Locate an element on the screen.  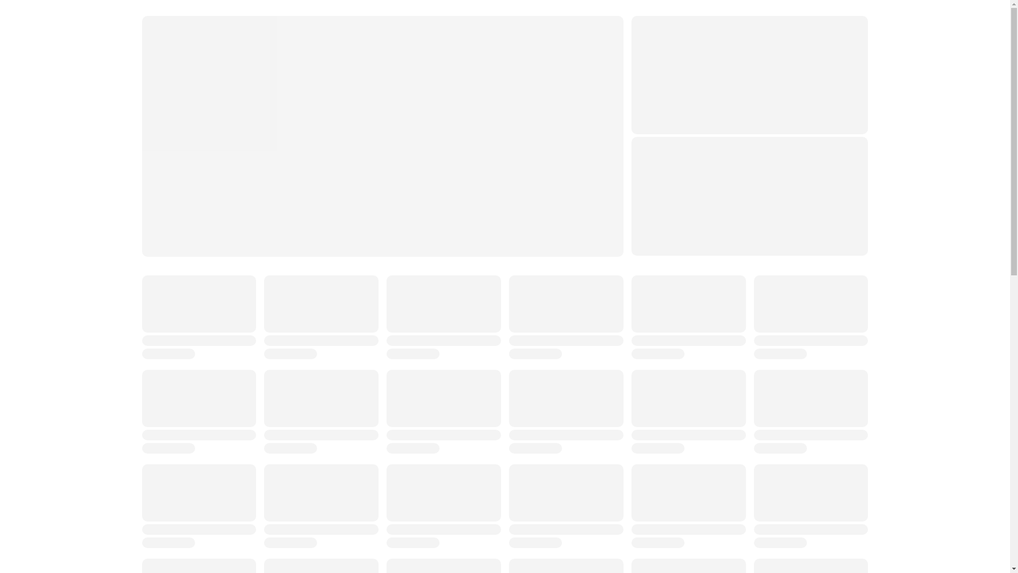
Login or Sign up is located at coordinates (437, 49).